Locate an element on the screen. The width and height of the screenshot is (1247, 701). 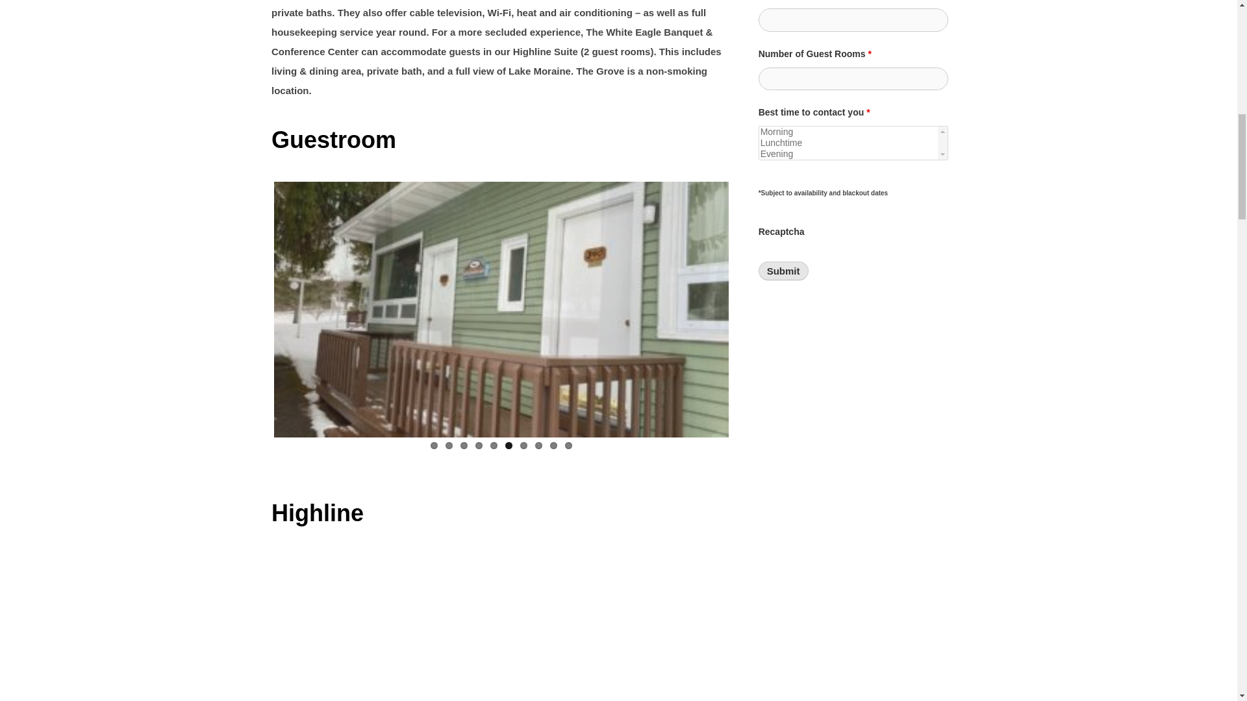
10 is located at coordinates (568, 445).